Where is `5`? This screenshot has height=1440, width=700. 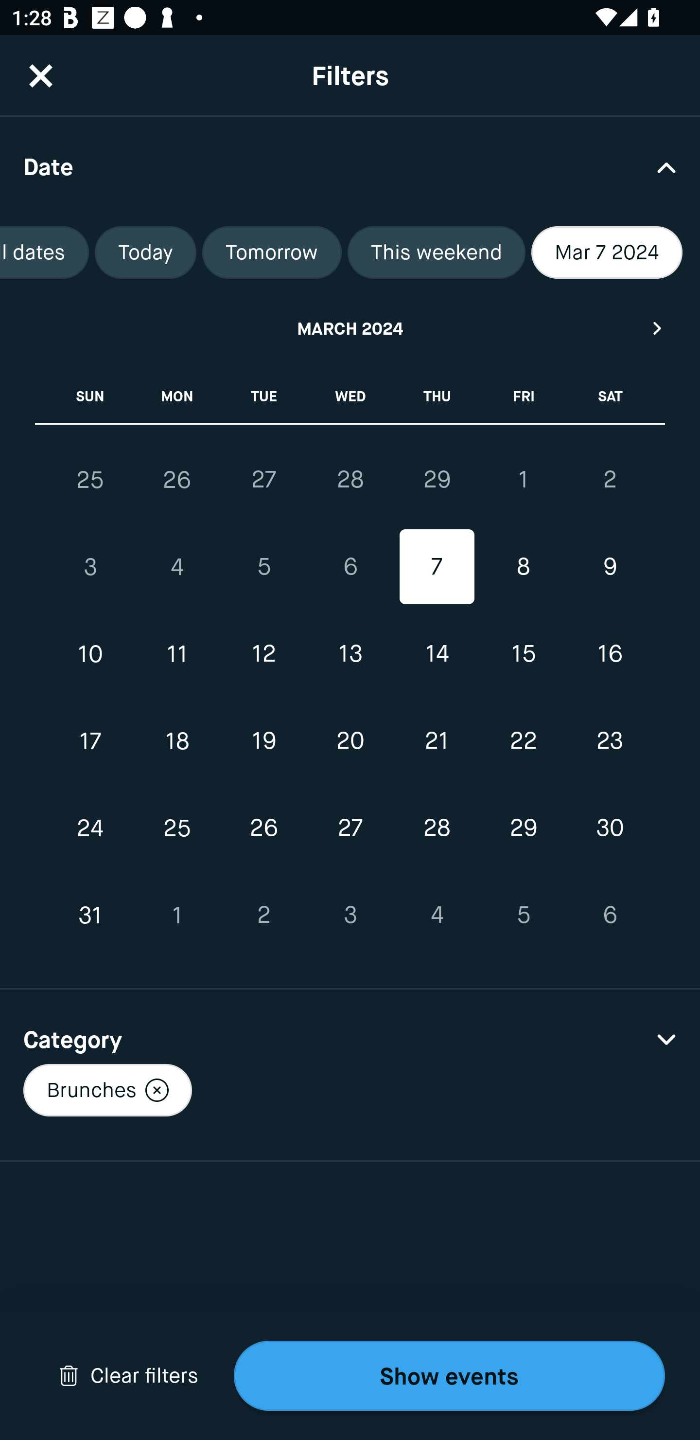
5 is located at coordinates (263, 567).